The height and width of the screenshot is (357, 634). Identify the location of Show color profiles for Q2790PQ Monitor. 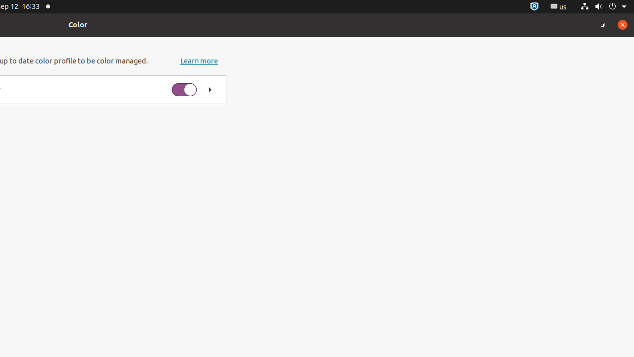
(210, 90).